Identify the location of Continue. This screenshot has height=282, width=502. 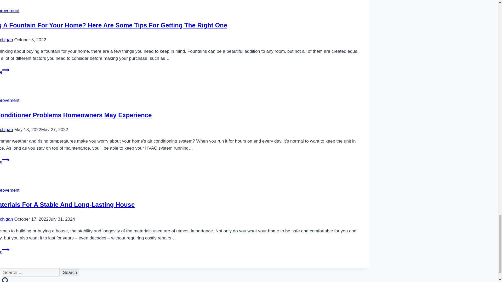
(6, 249).